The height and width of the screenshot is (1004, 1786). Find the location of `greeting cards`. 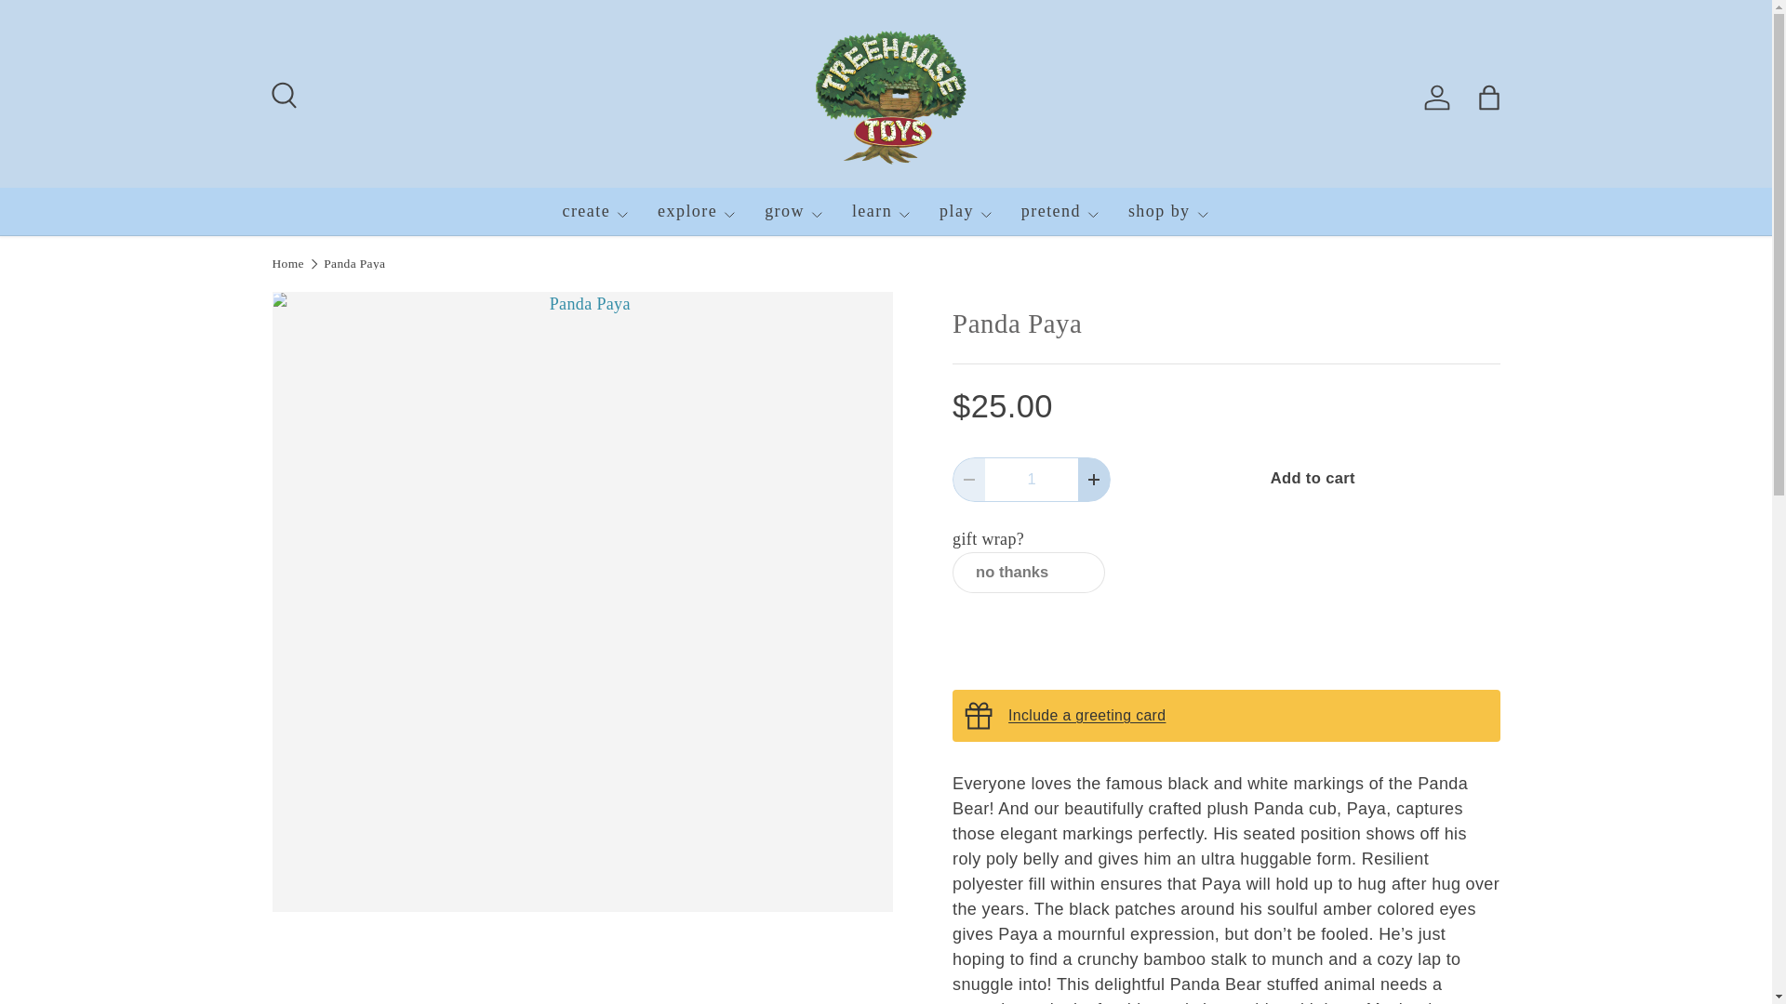

greeting cards is located at coordinates (1086, 715).